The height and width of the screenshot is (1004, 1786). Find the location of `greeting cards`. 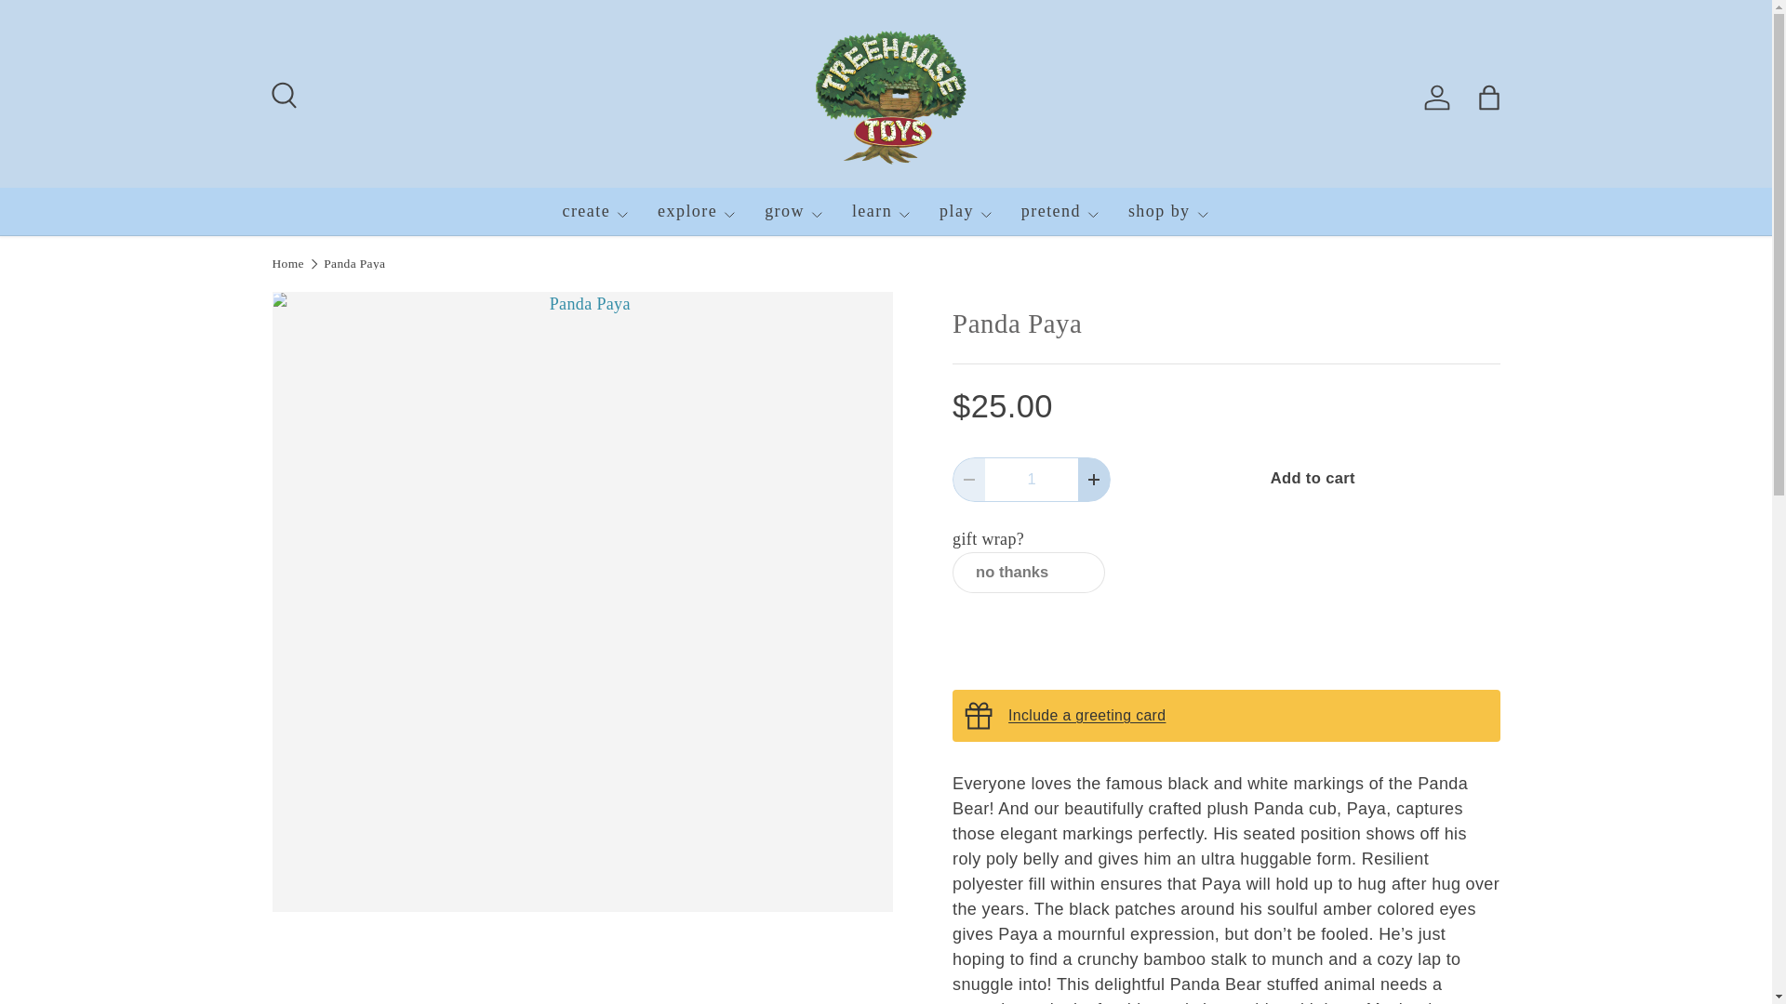

greeting cards is located at coordinates (1086, 715).